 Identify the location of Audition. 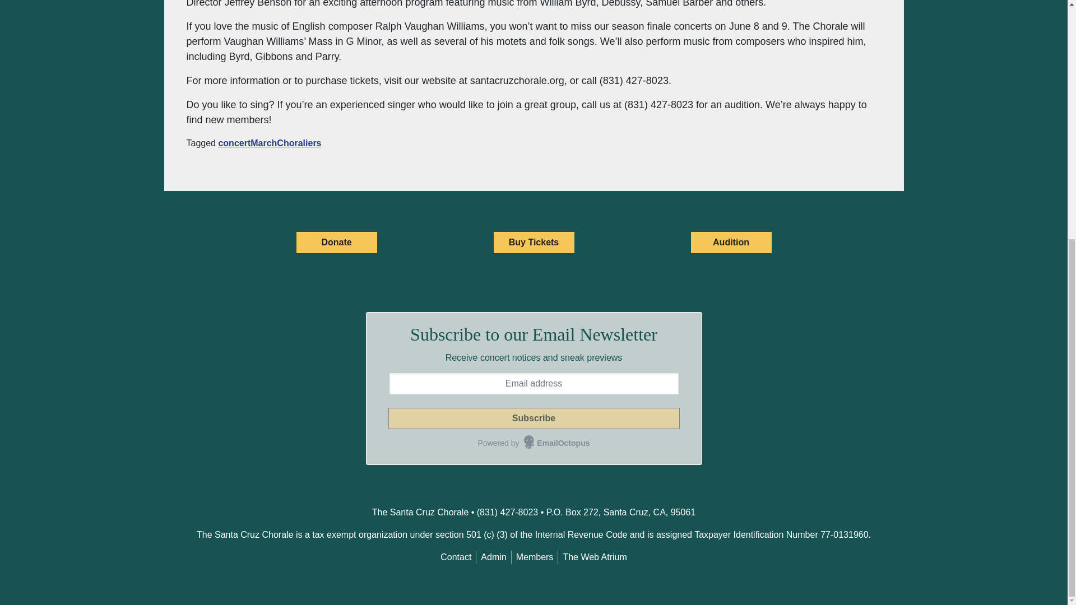
(731, 242).